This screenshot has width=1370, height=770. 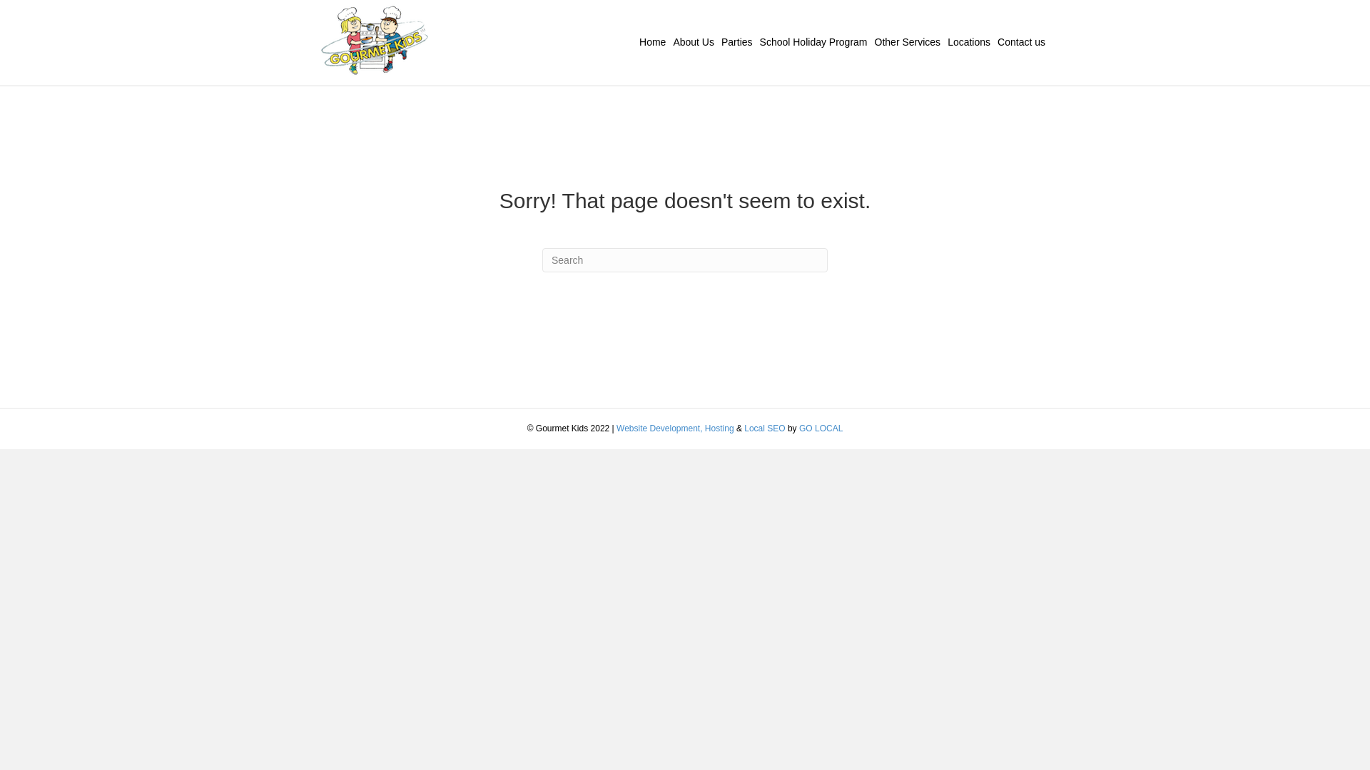 I want to click on Parties, so click(x=737, y=43).